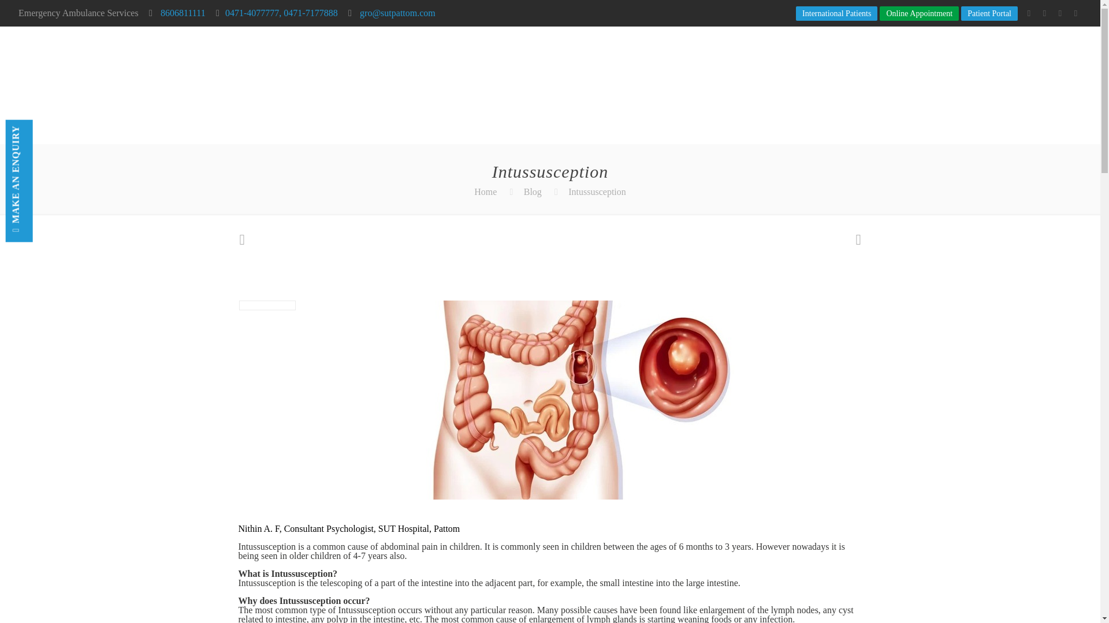 Image resolution: width=1109 pixels, height=623 pixels. Describe the element at coordinates (1060, 13) in the screenshot. I see `LinkedIn` at that location.